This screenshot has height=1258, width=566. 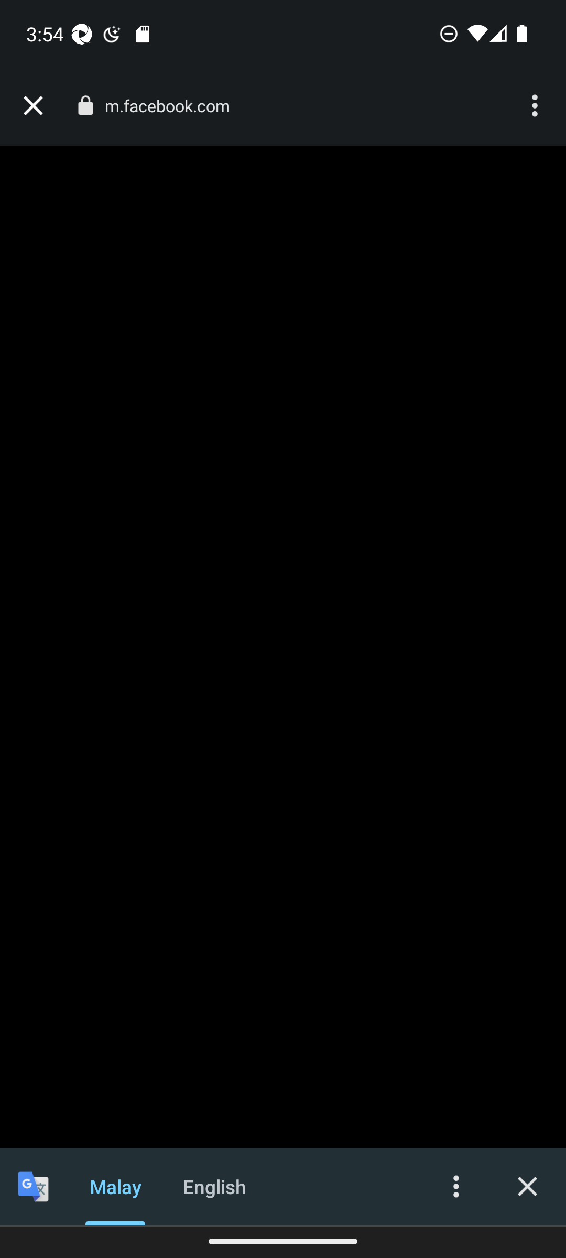 What do you see at coordinates (527, 1186) in the screenshot?
I see `Close` at bounding box center [527, 1186].